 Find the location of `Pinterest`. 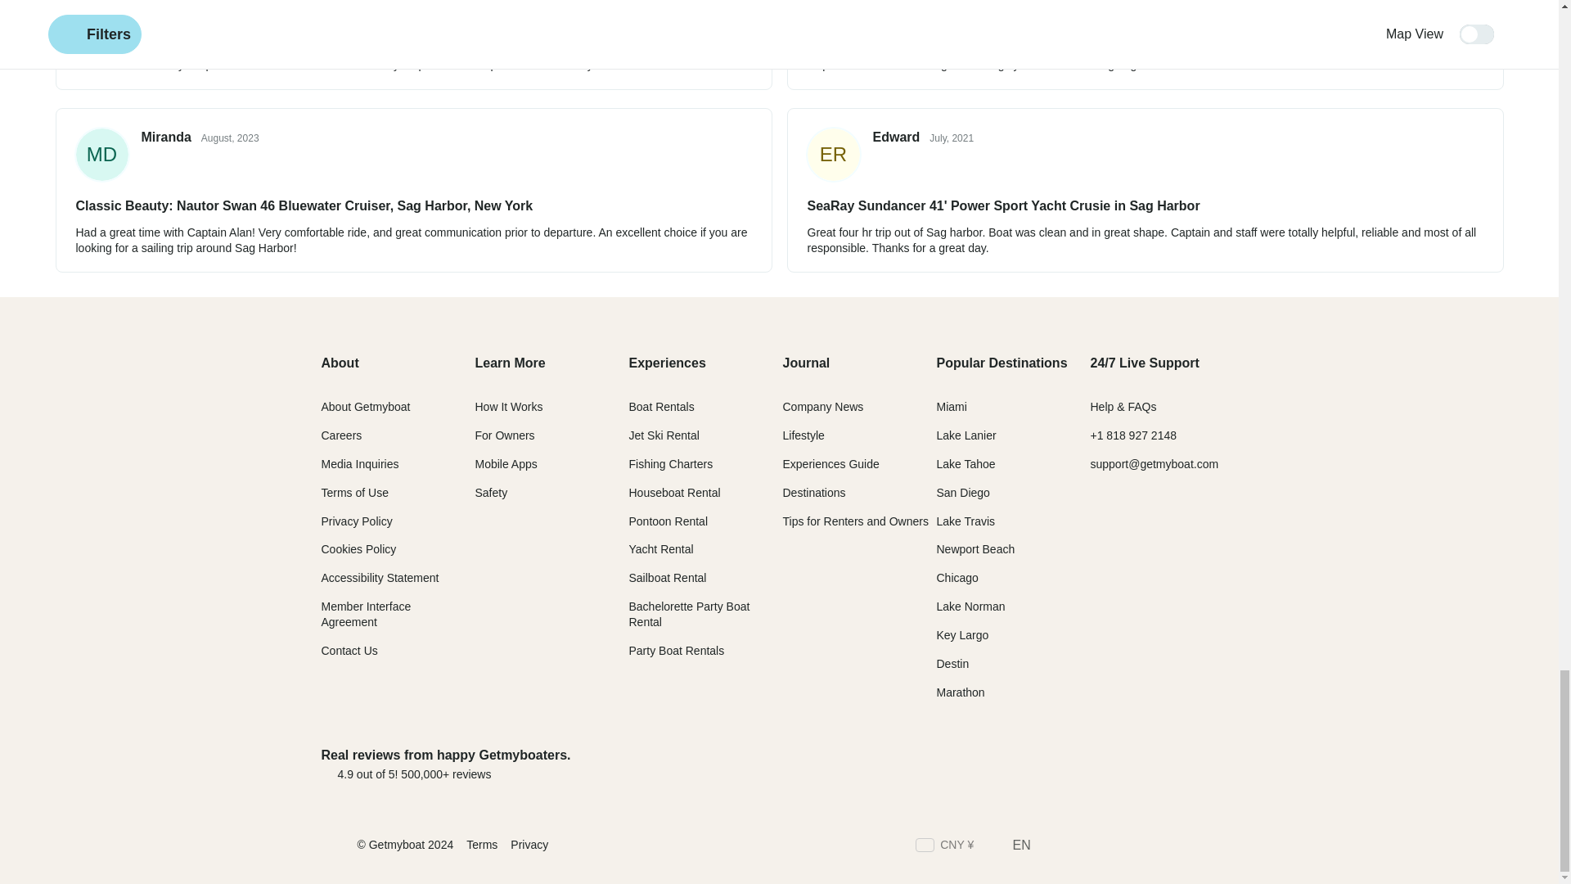

Pinterest is located at coordinates (1200, 846).